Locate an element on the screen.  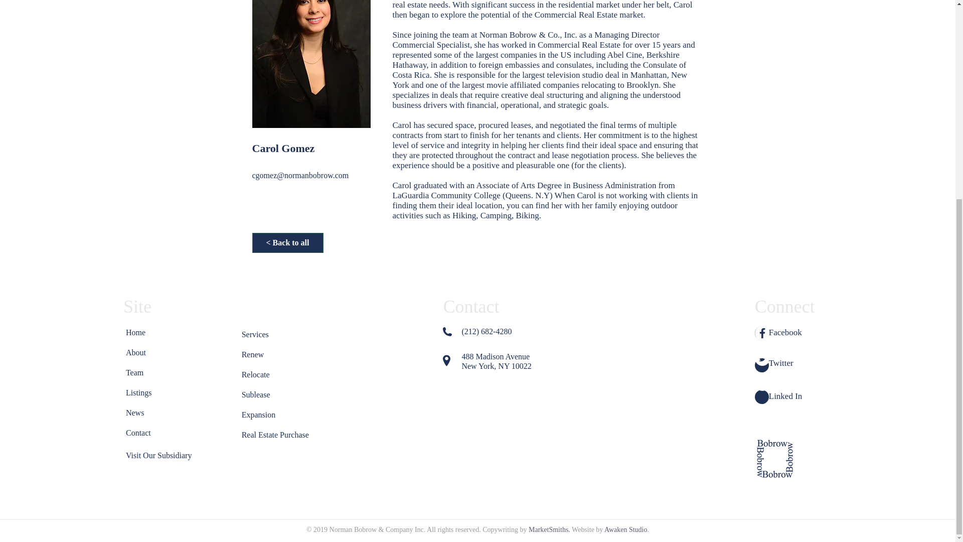
Linked In is located at coordinates (785, 396).